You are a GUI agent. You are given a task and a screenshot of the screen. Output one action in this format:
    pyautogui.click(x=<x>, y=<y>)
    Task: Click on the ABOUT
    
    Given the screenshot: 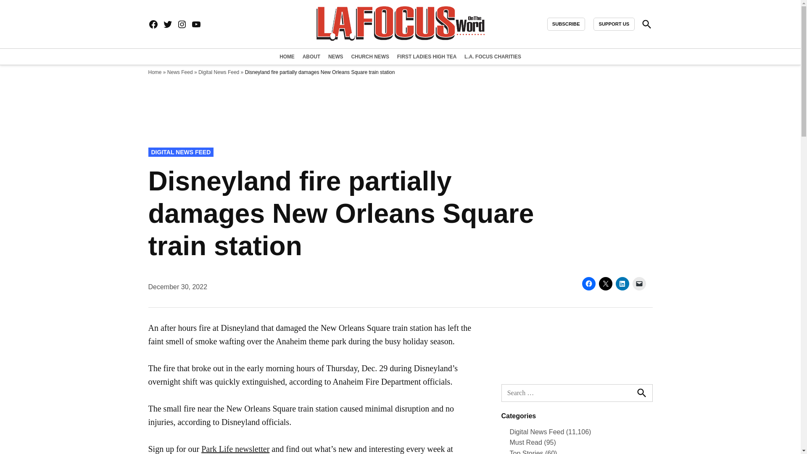 What is the action you would take?
    pyautogui.click(x=311, y=56)
    